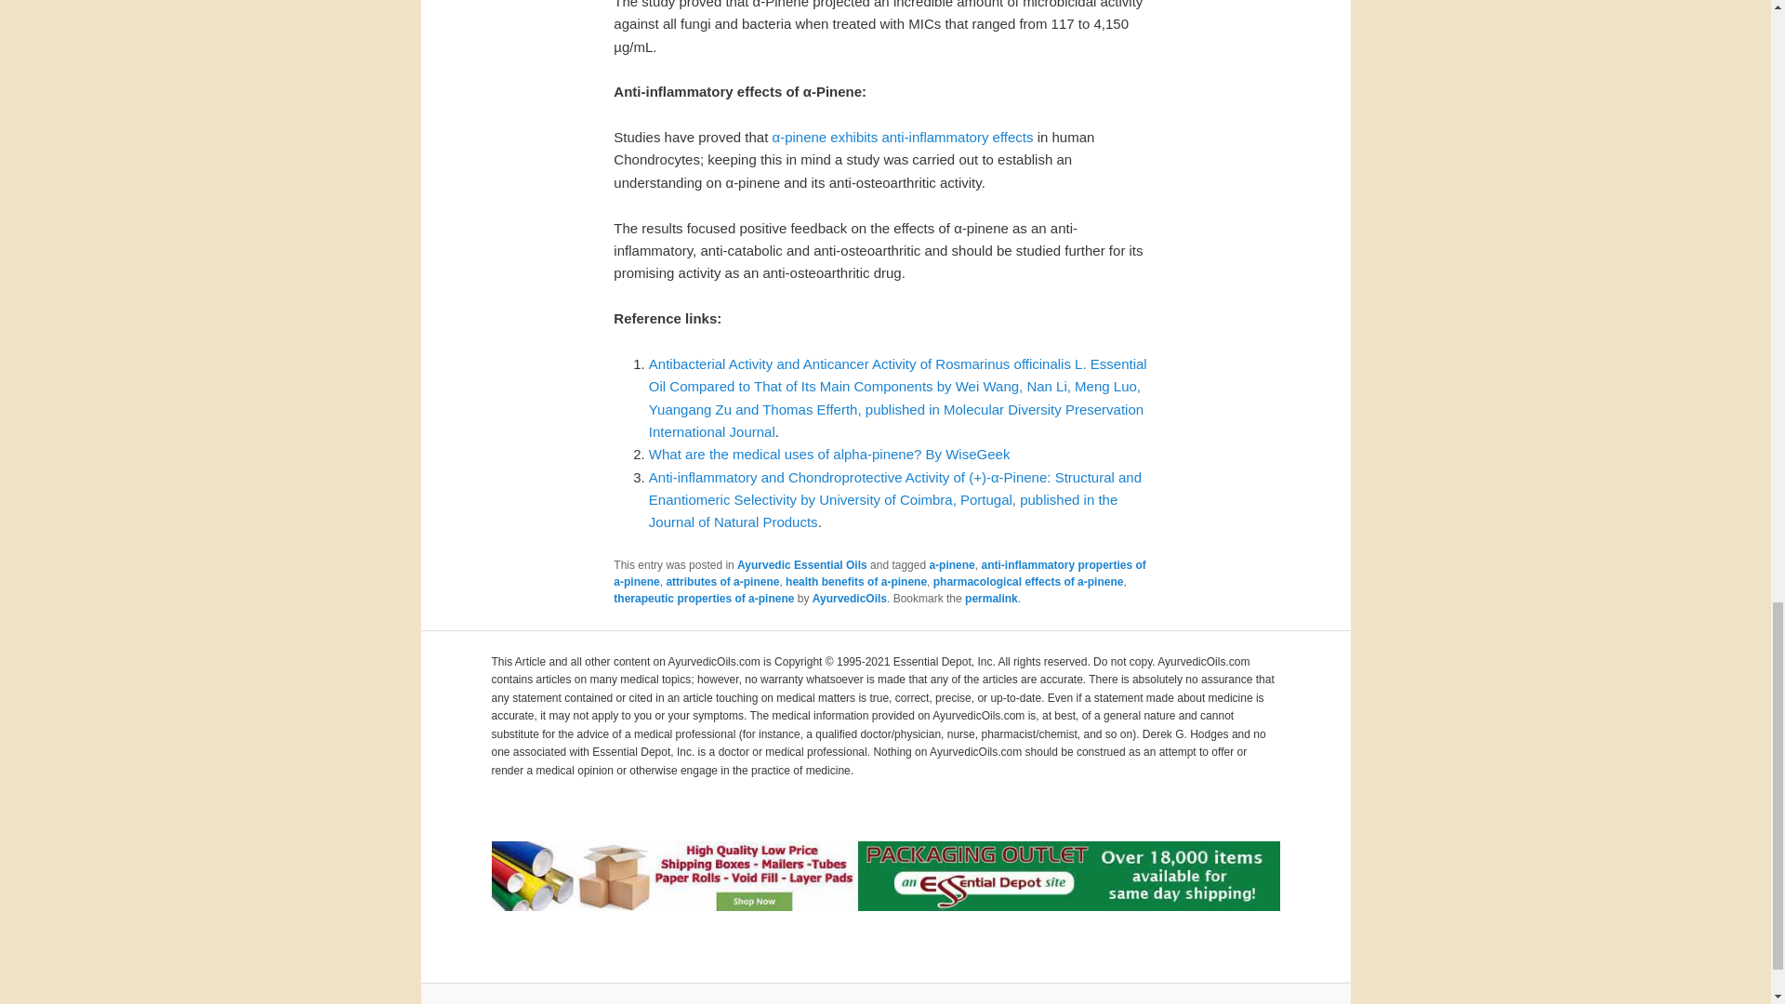  Describe the element at coordinates (704, 599) in the screenshot. I see `therapeutic properties of a-pinene` at that location.